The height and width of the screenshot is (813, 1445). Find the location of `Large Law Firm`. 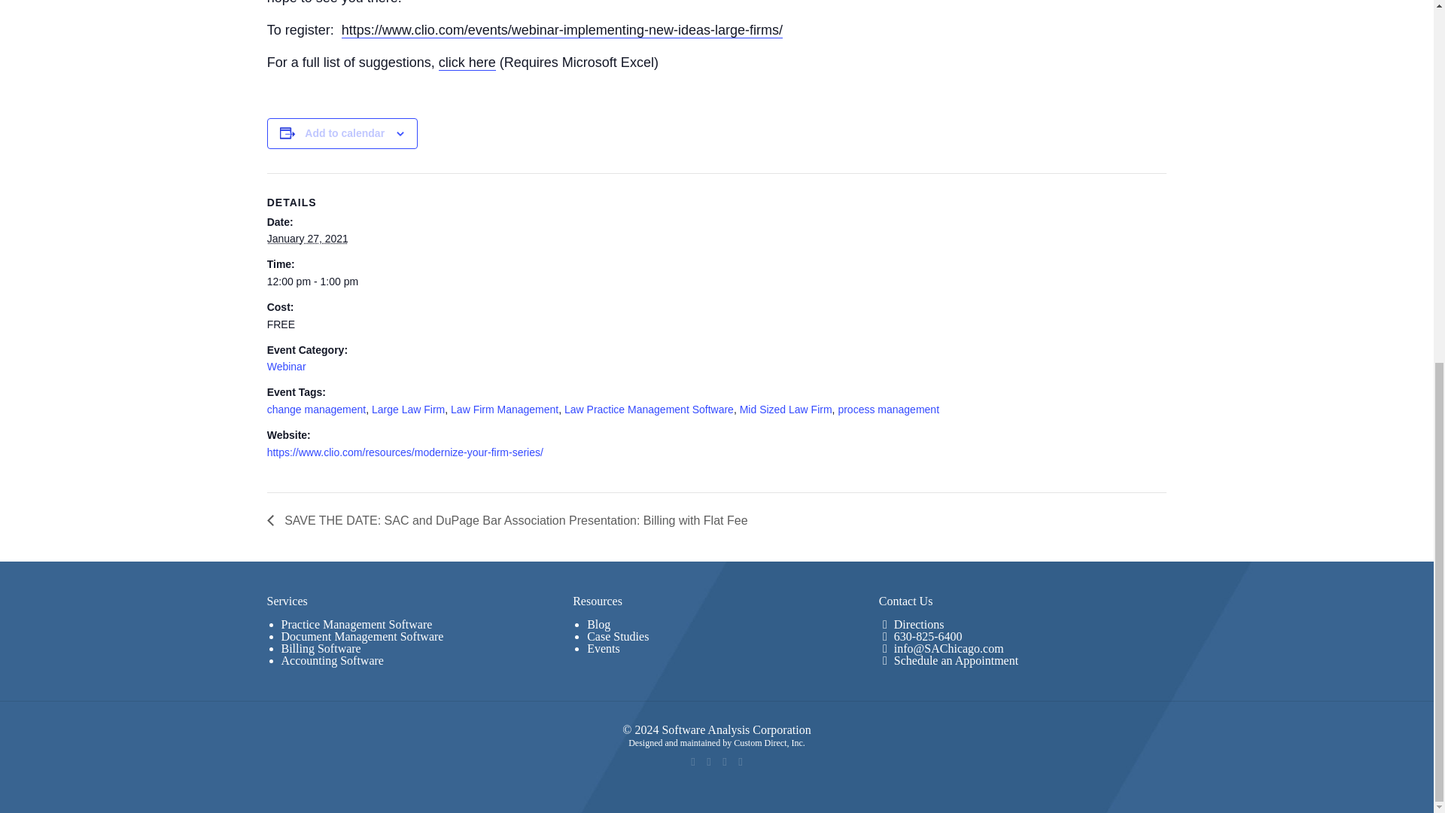

Large Law Firm is located at coordinates (408, 409).